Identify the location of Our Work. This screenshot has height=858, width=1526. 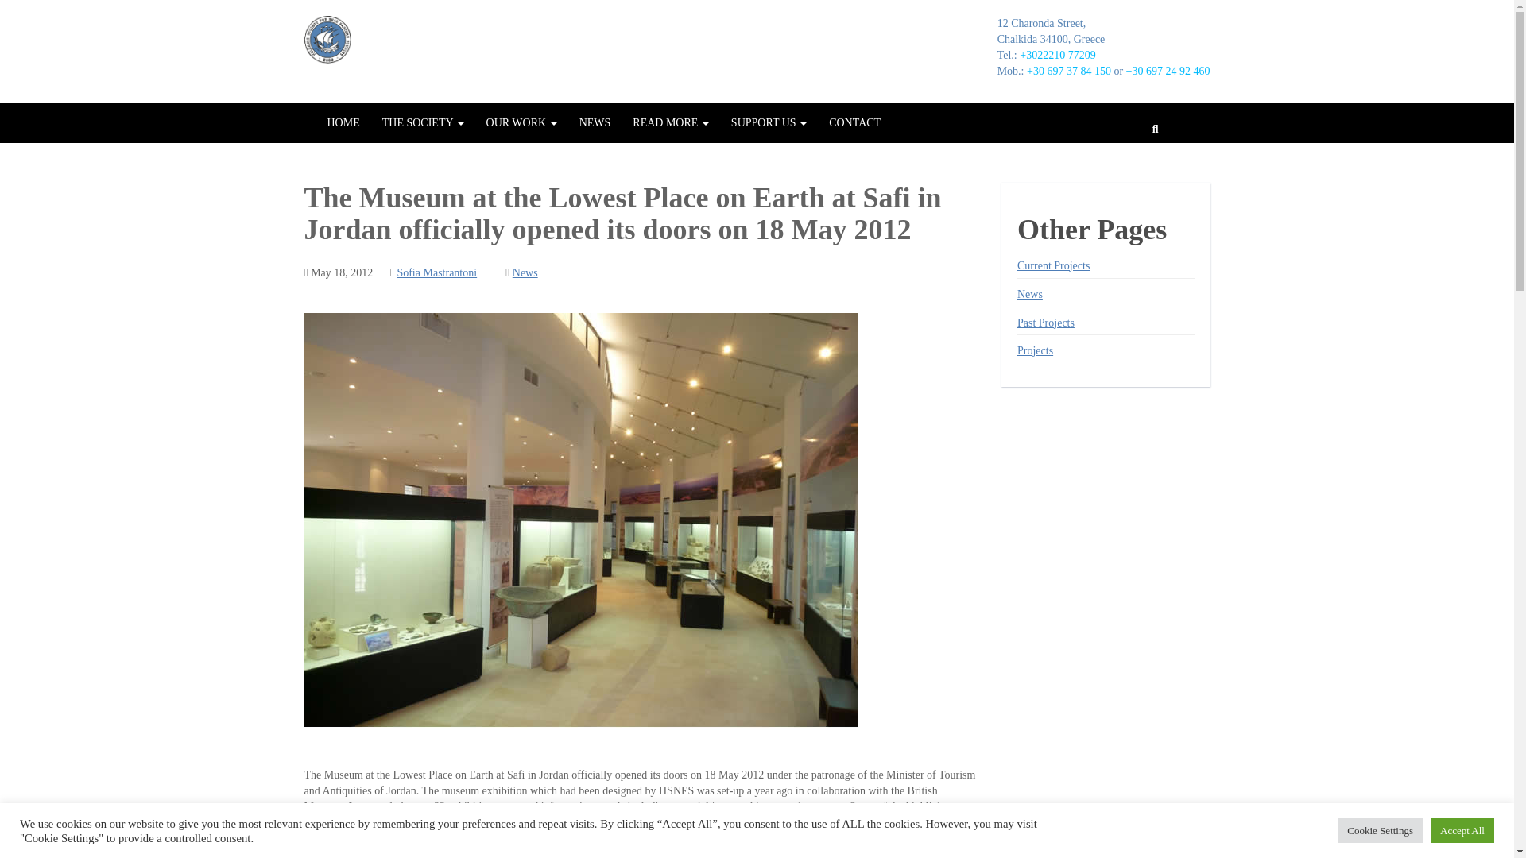
(521, 122).